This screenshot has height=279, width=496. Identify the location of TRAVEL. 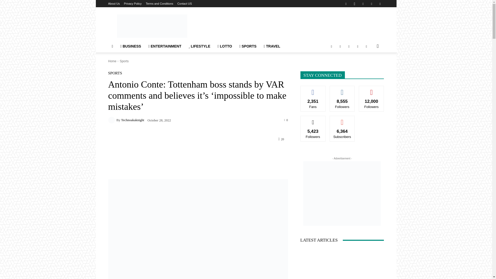
(272, 46).